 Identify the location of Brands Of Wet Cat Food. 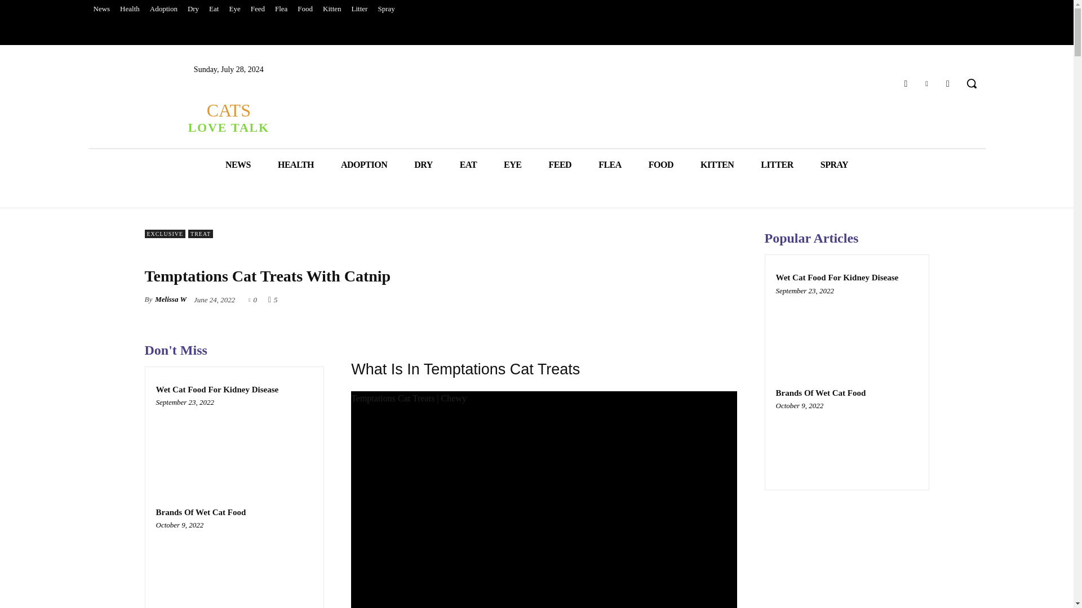
(234, 9).